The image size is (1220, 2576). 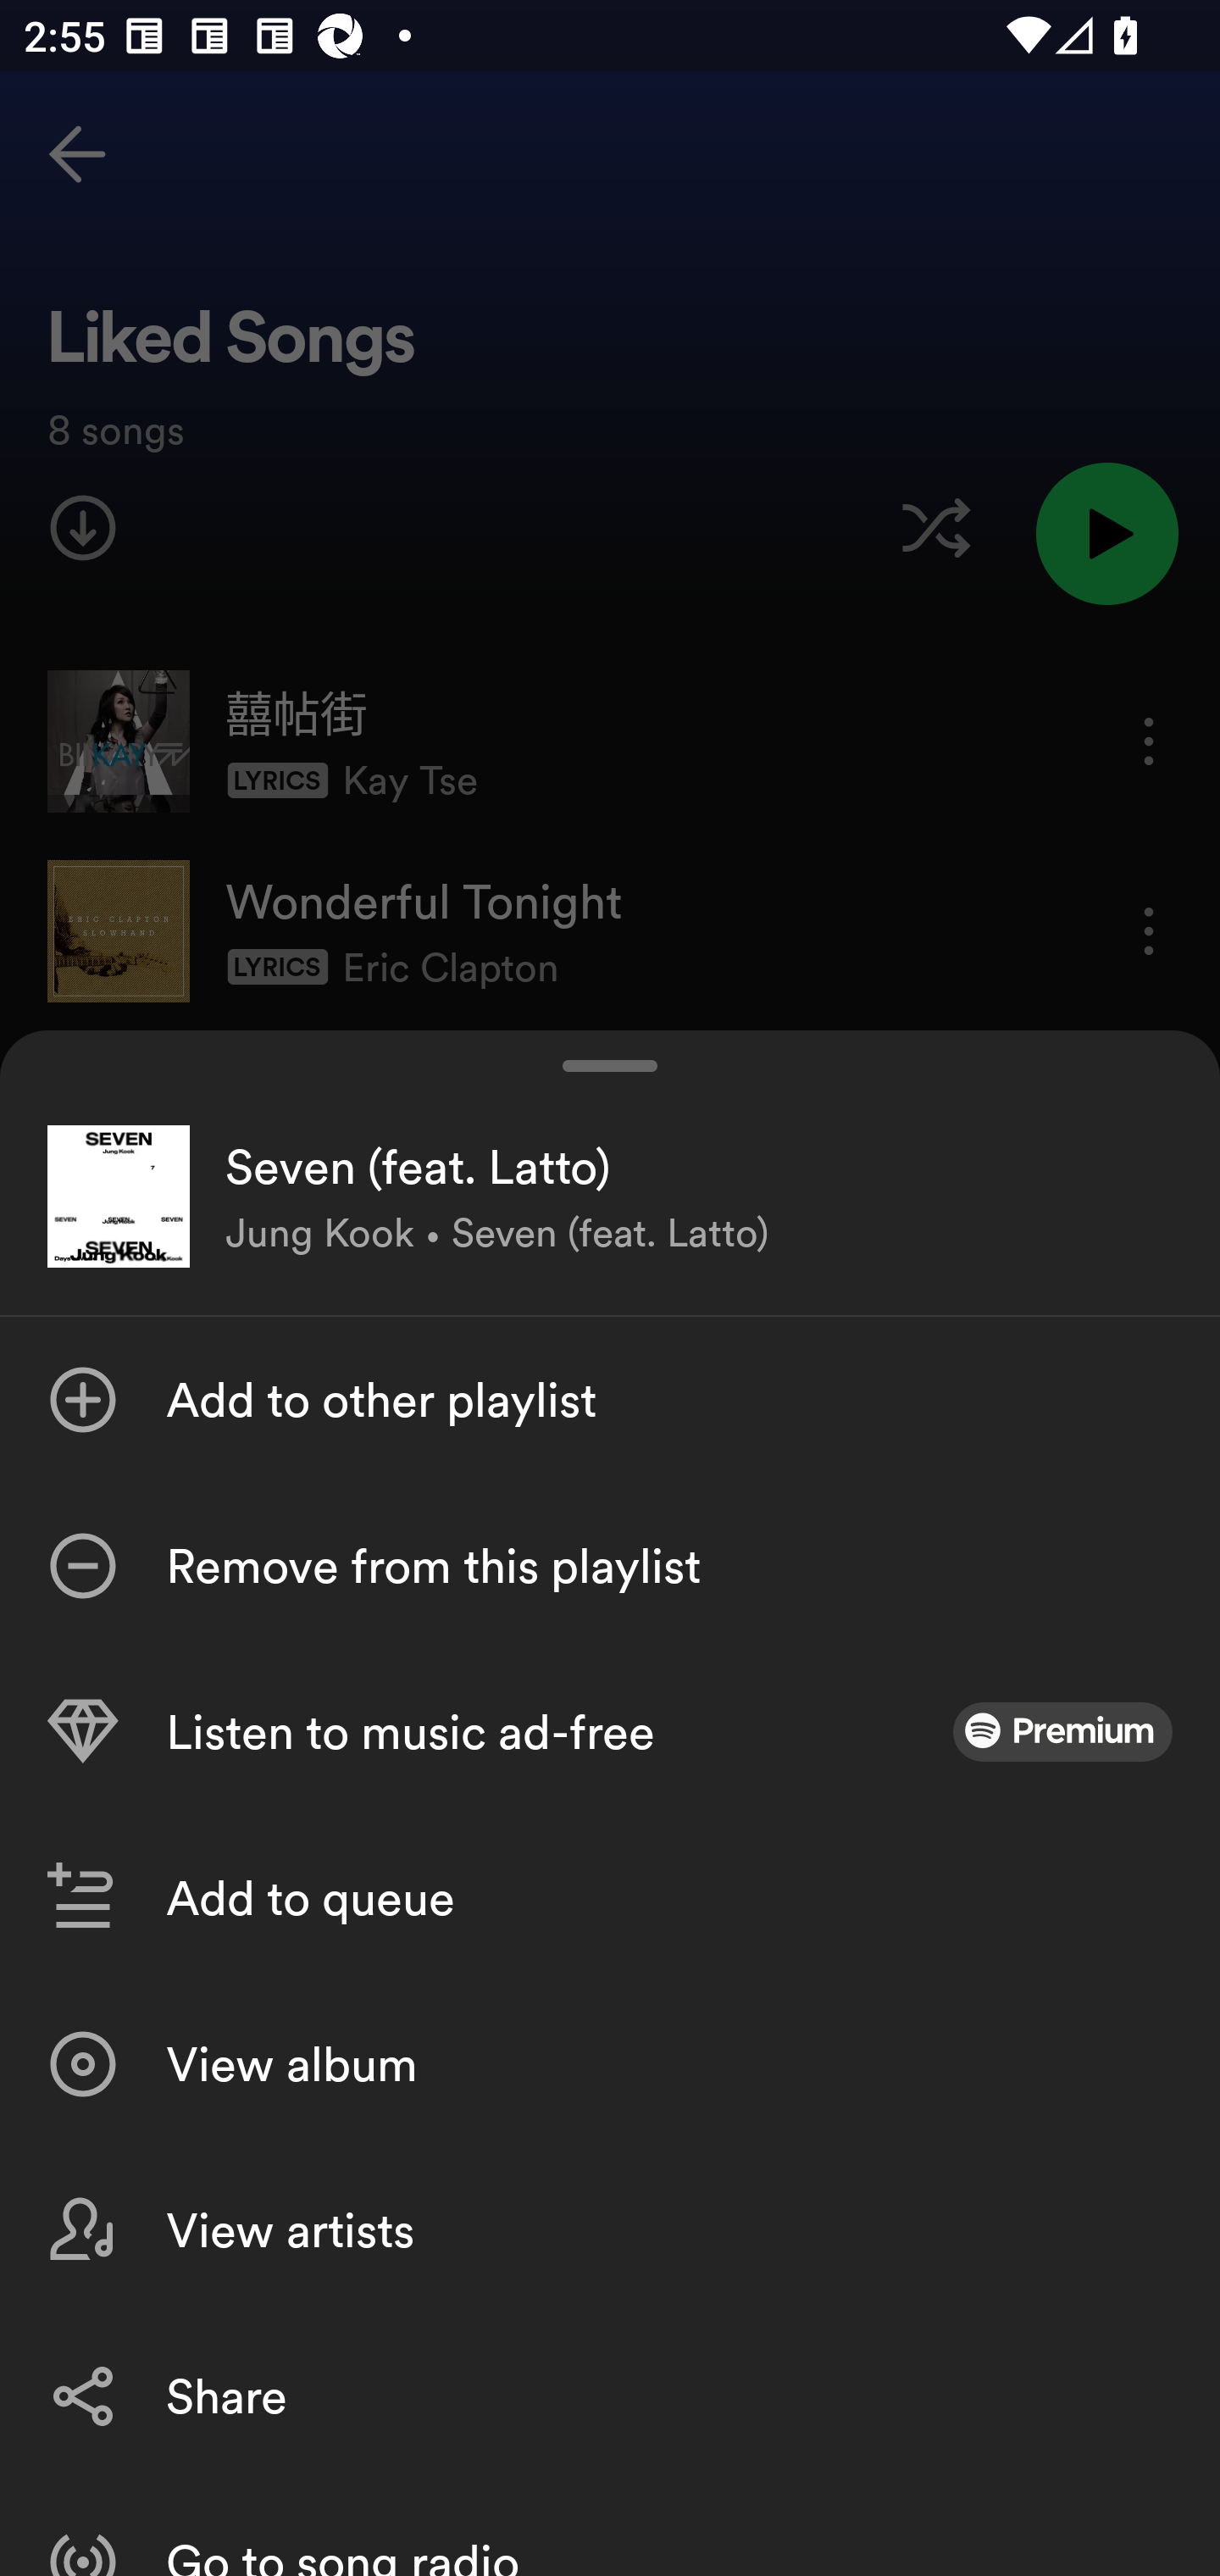 I want to click on Add to other playlist, so click(x=610, y=1400).